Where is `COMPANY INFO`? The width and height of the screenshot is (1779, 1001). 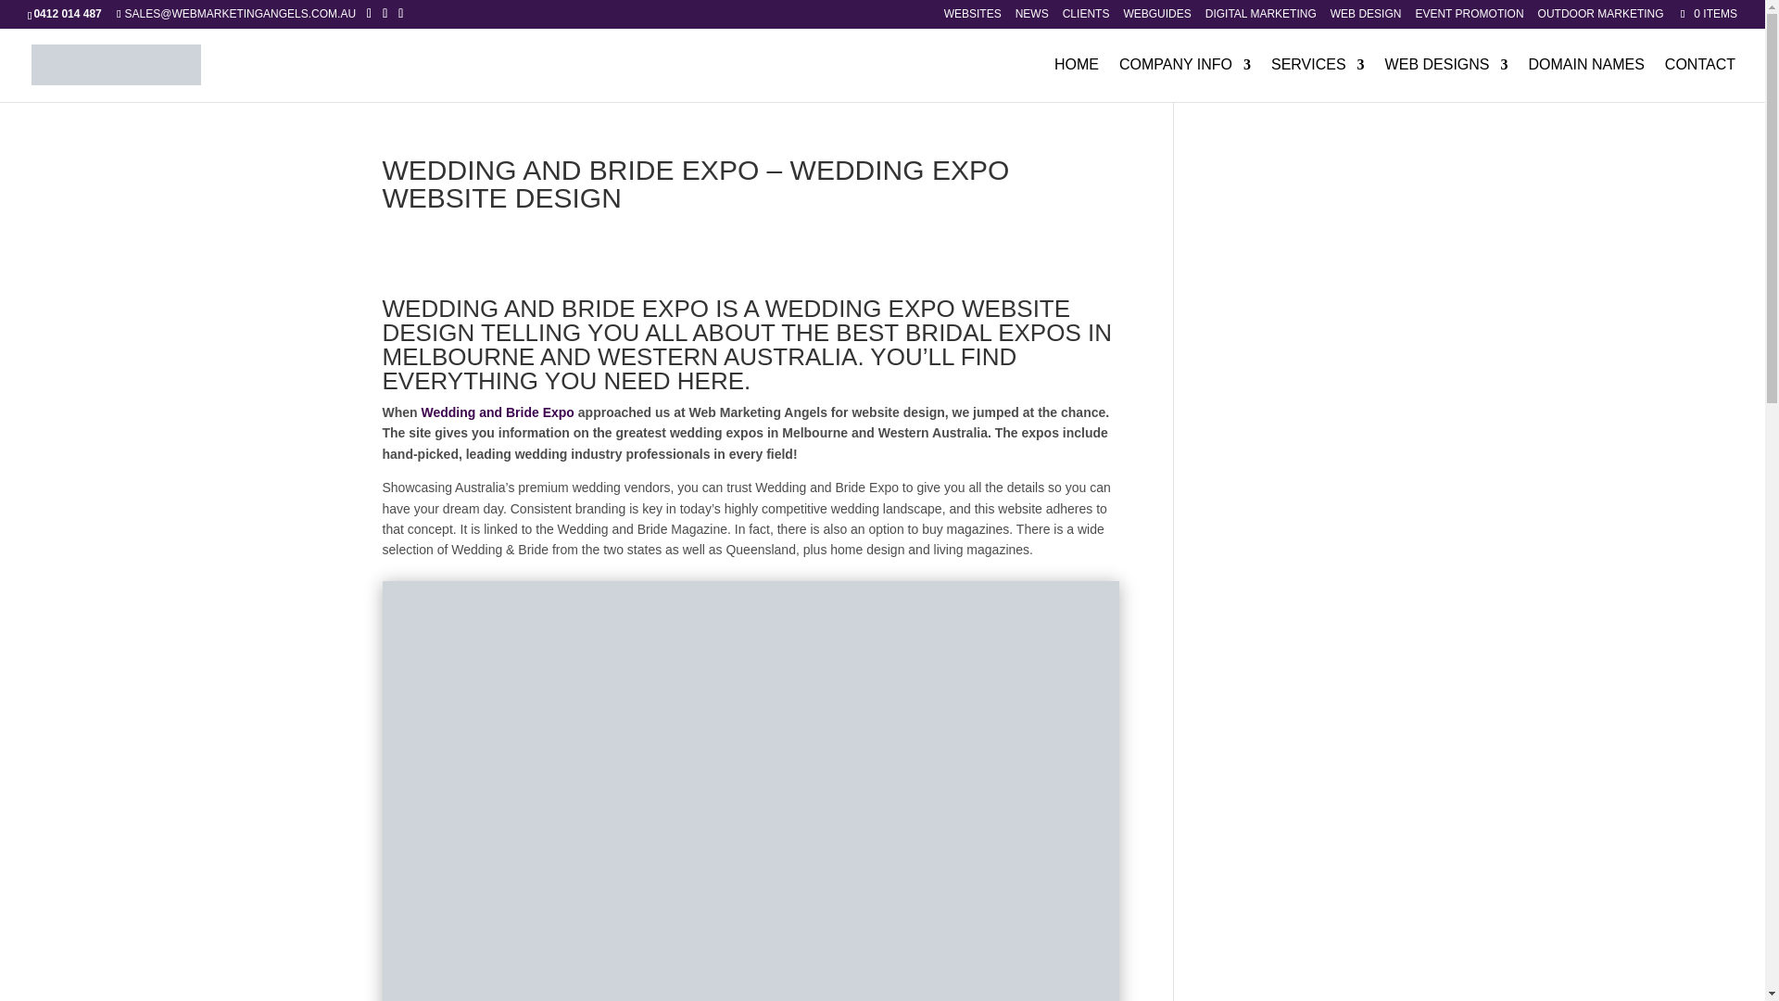 COMPANY INFO is located at coordinates (1184, 80).